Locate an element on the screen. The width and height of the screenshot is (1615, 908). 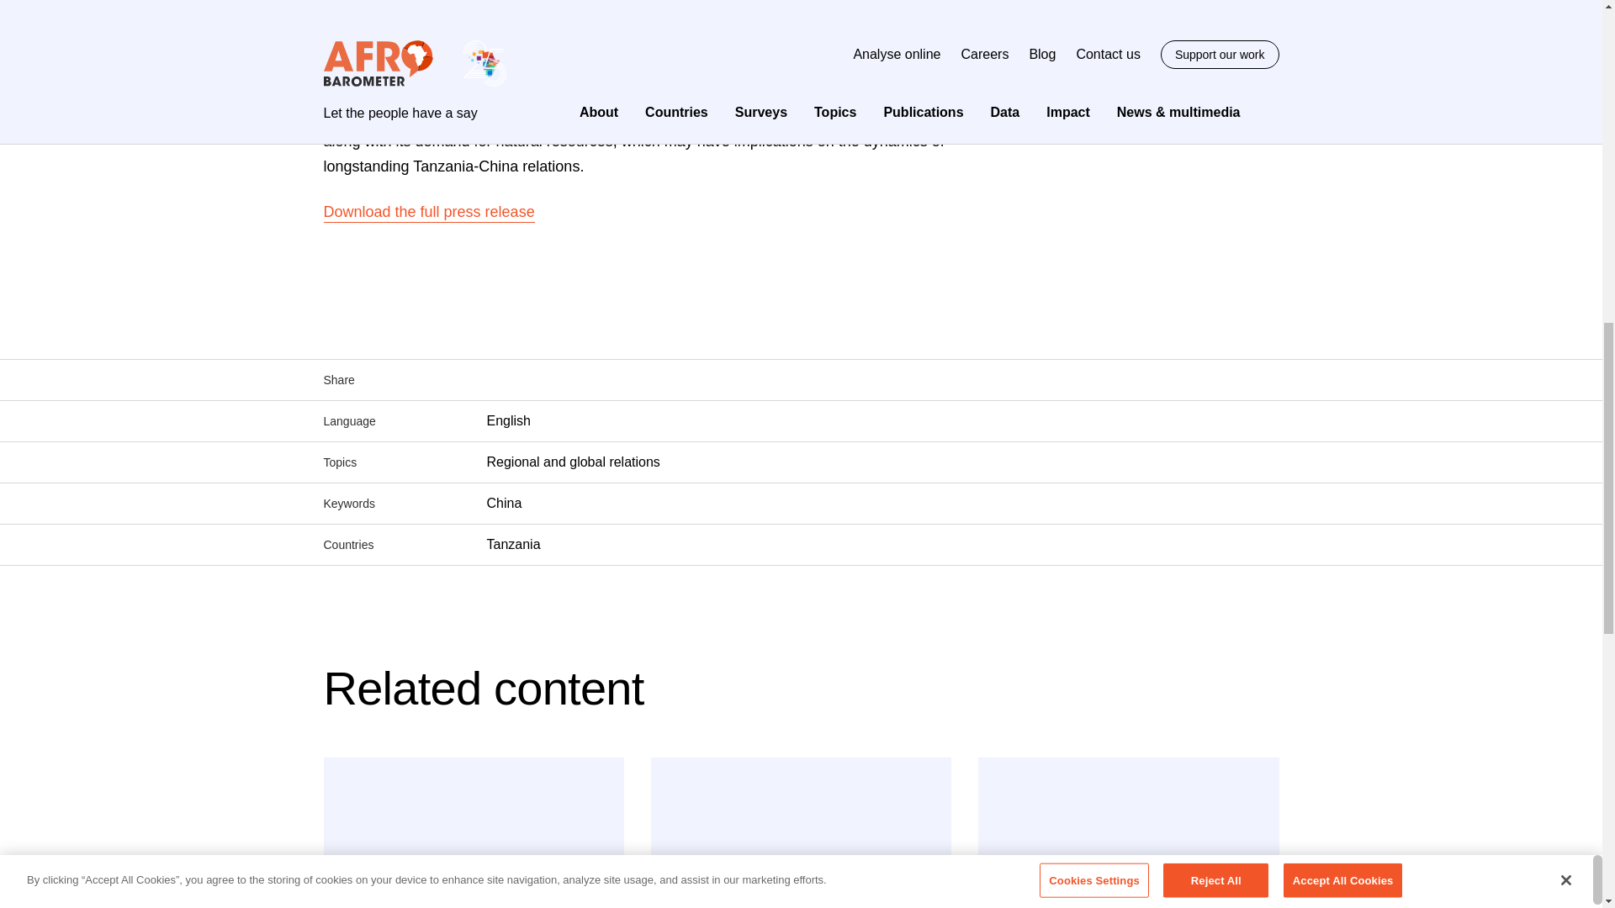
Share on Facebook is located at coordinates (492, 380).